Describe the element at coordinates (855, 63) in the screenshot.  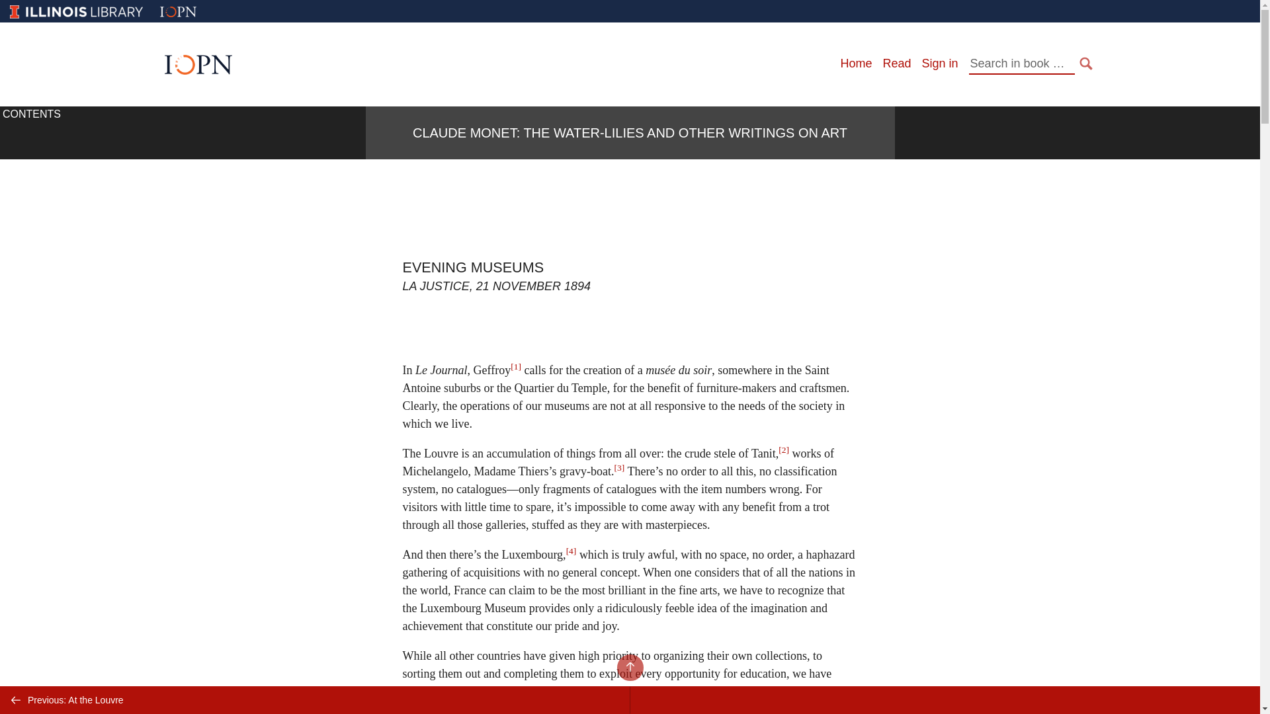
I see `Home` at that location.